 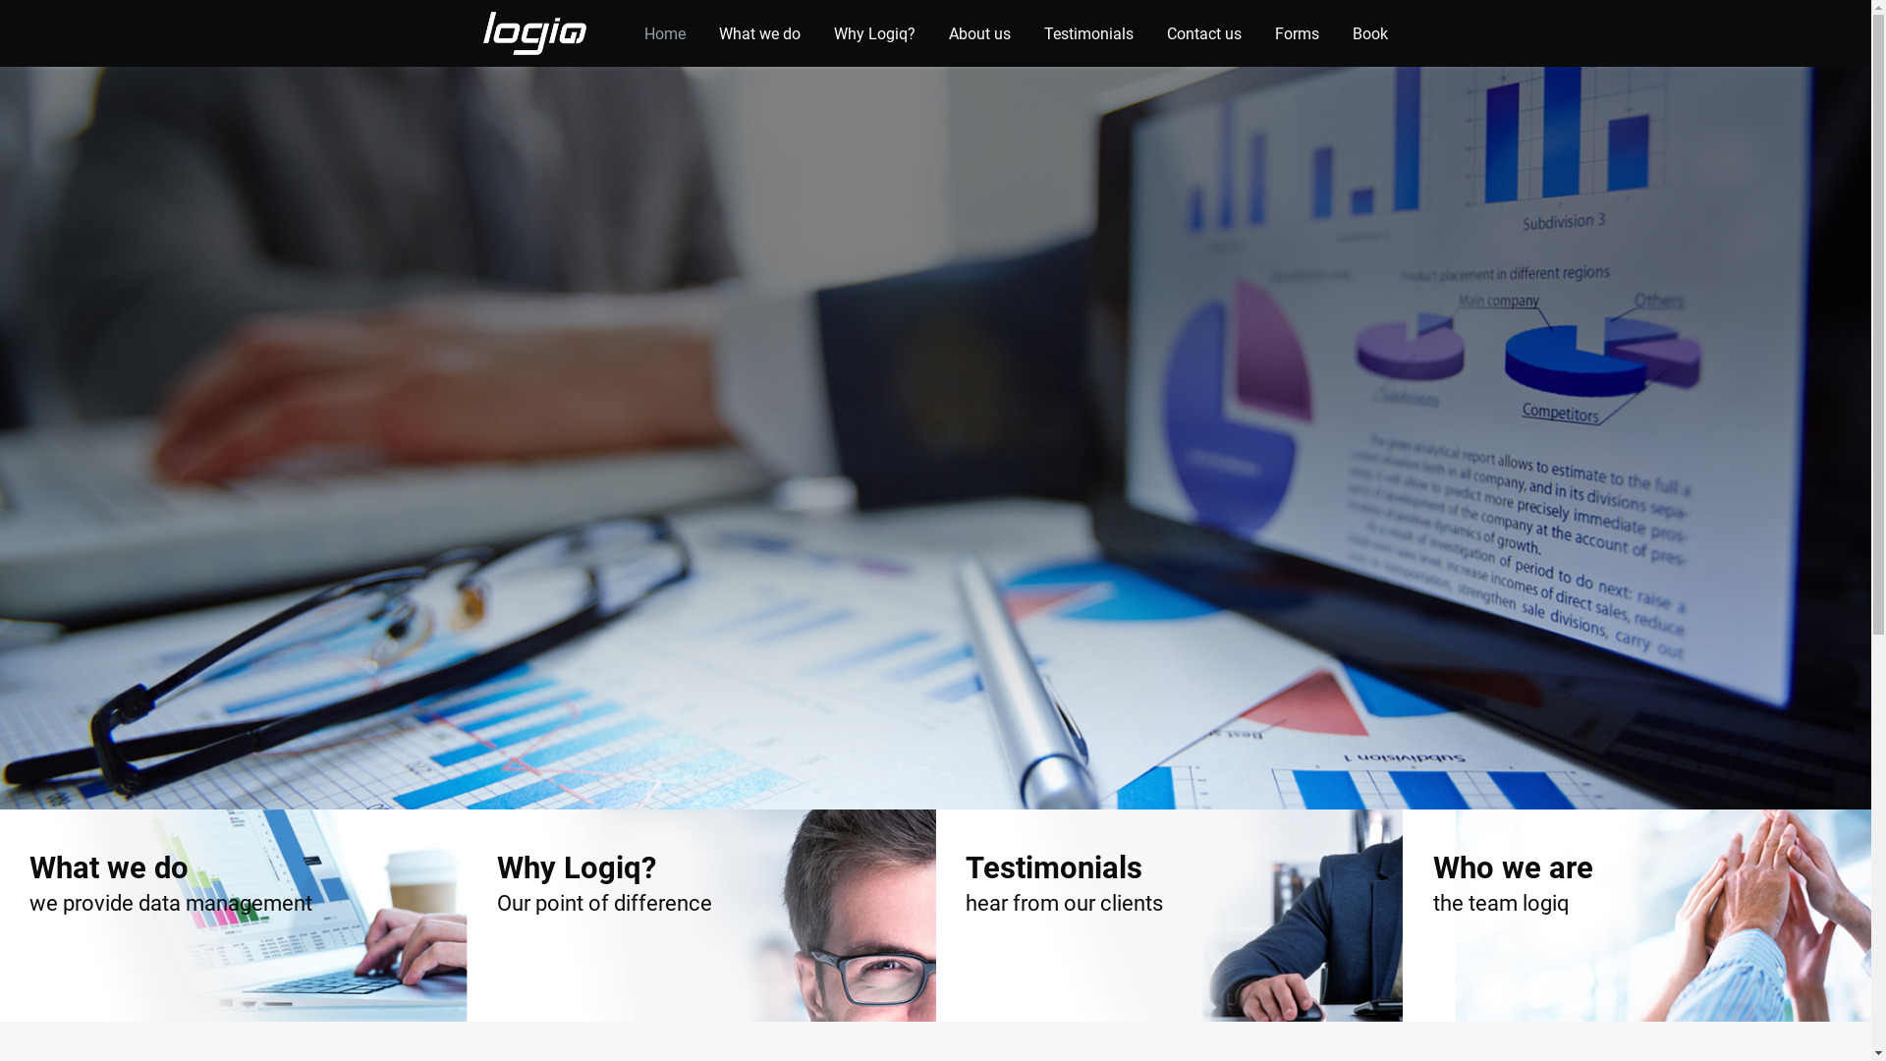 What do you see at coordinates (665, 33) in the screenshot?
I see `Home` at bounding box center [665, 33].